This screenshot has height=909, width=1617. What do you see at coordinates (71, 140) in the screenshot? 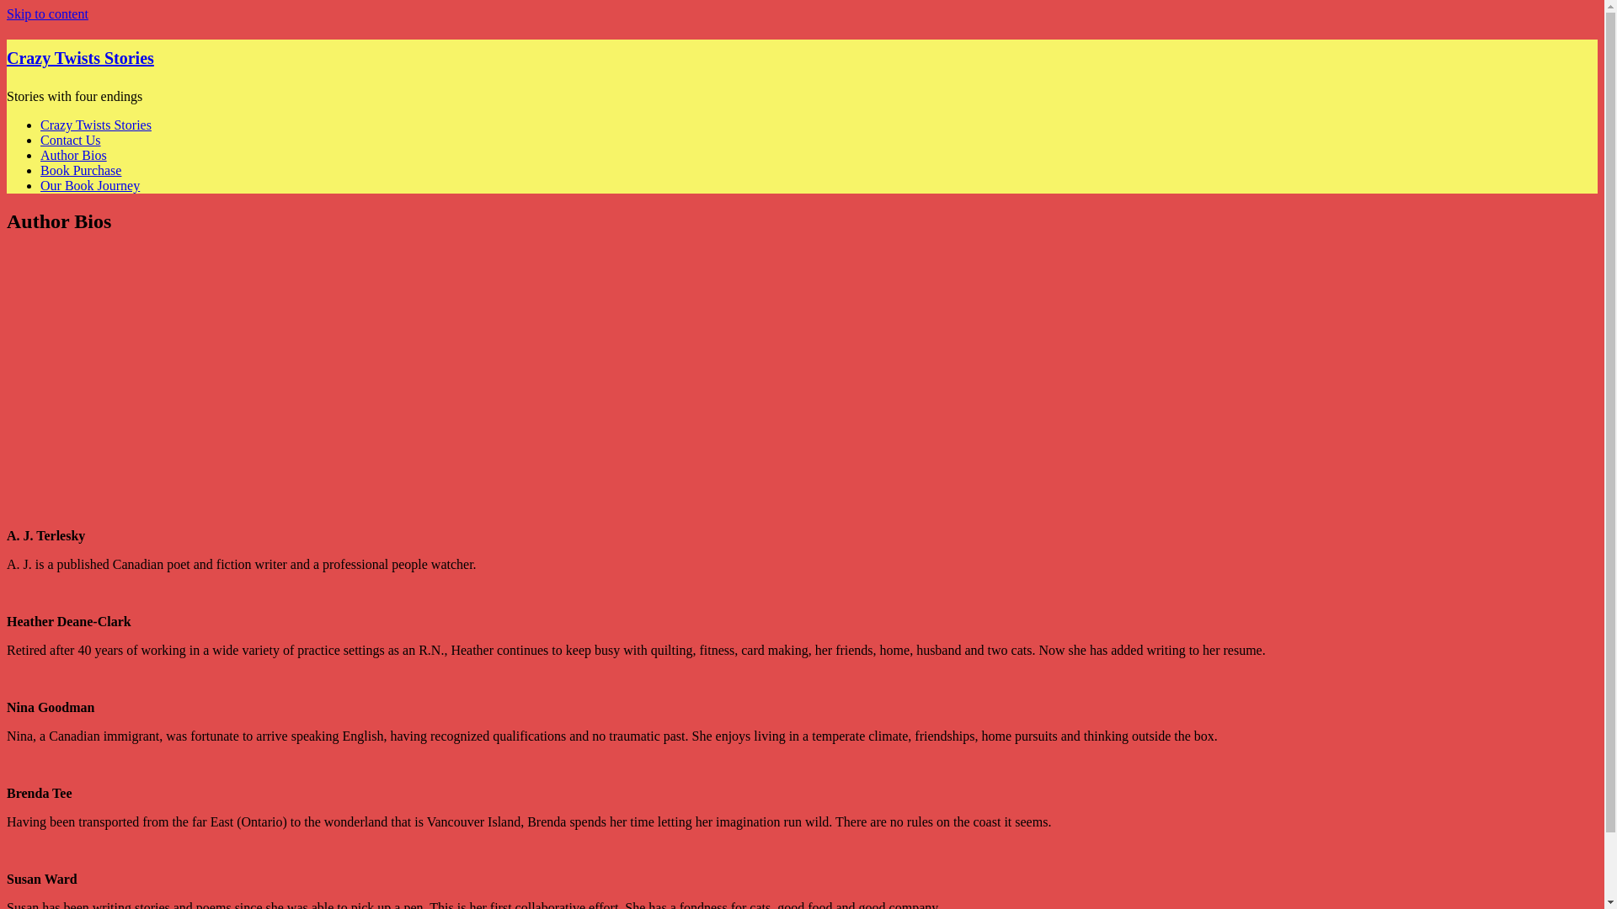
I see `Contact Us` at bounding box center [71, 140].